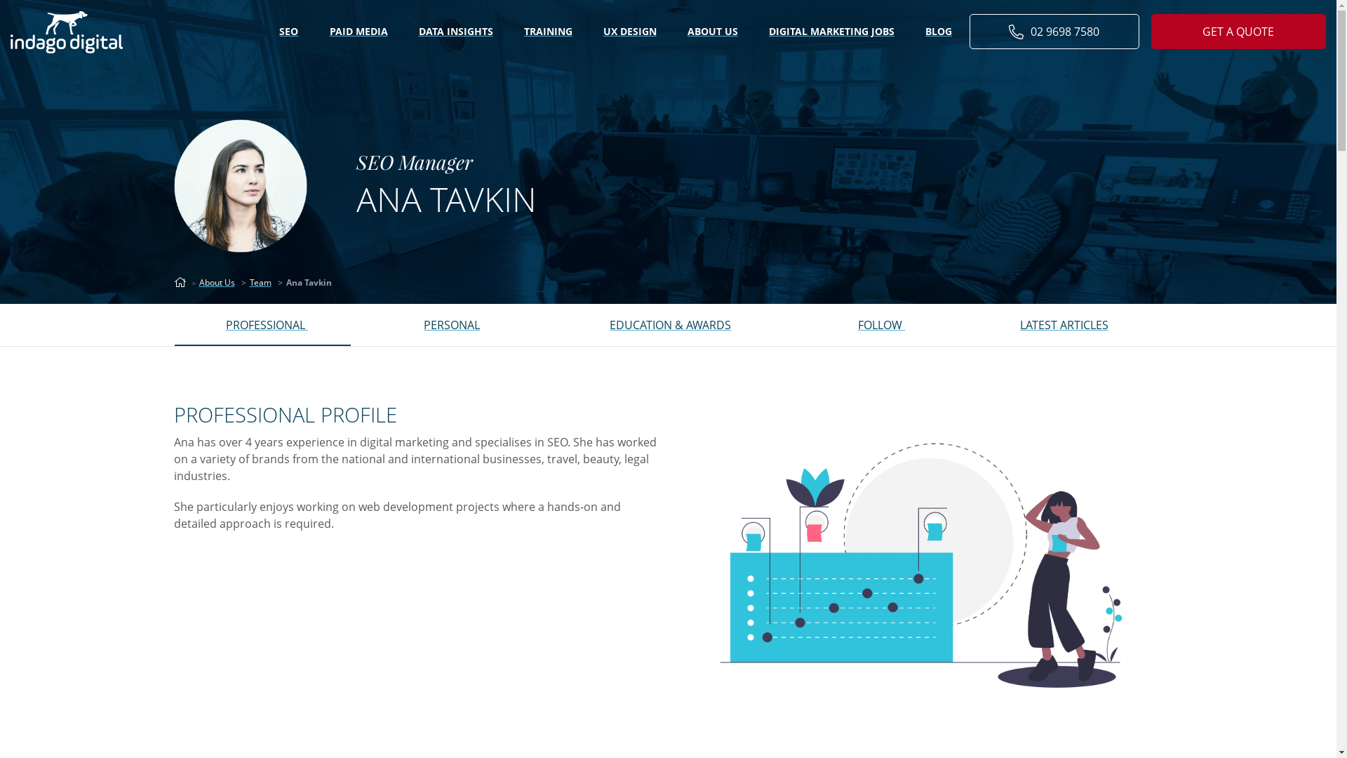 This screenshot has width=1347, height=758. I want to click on ABOUT US, so click(713, 32).